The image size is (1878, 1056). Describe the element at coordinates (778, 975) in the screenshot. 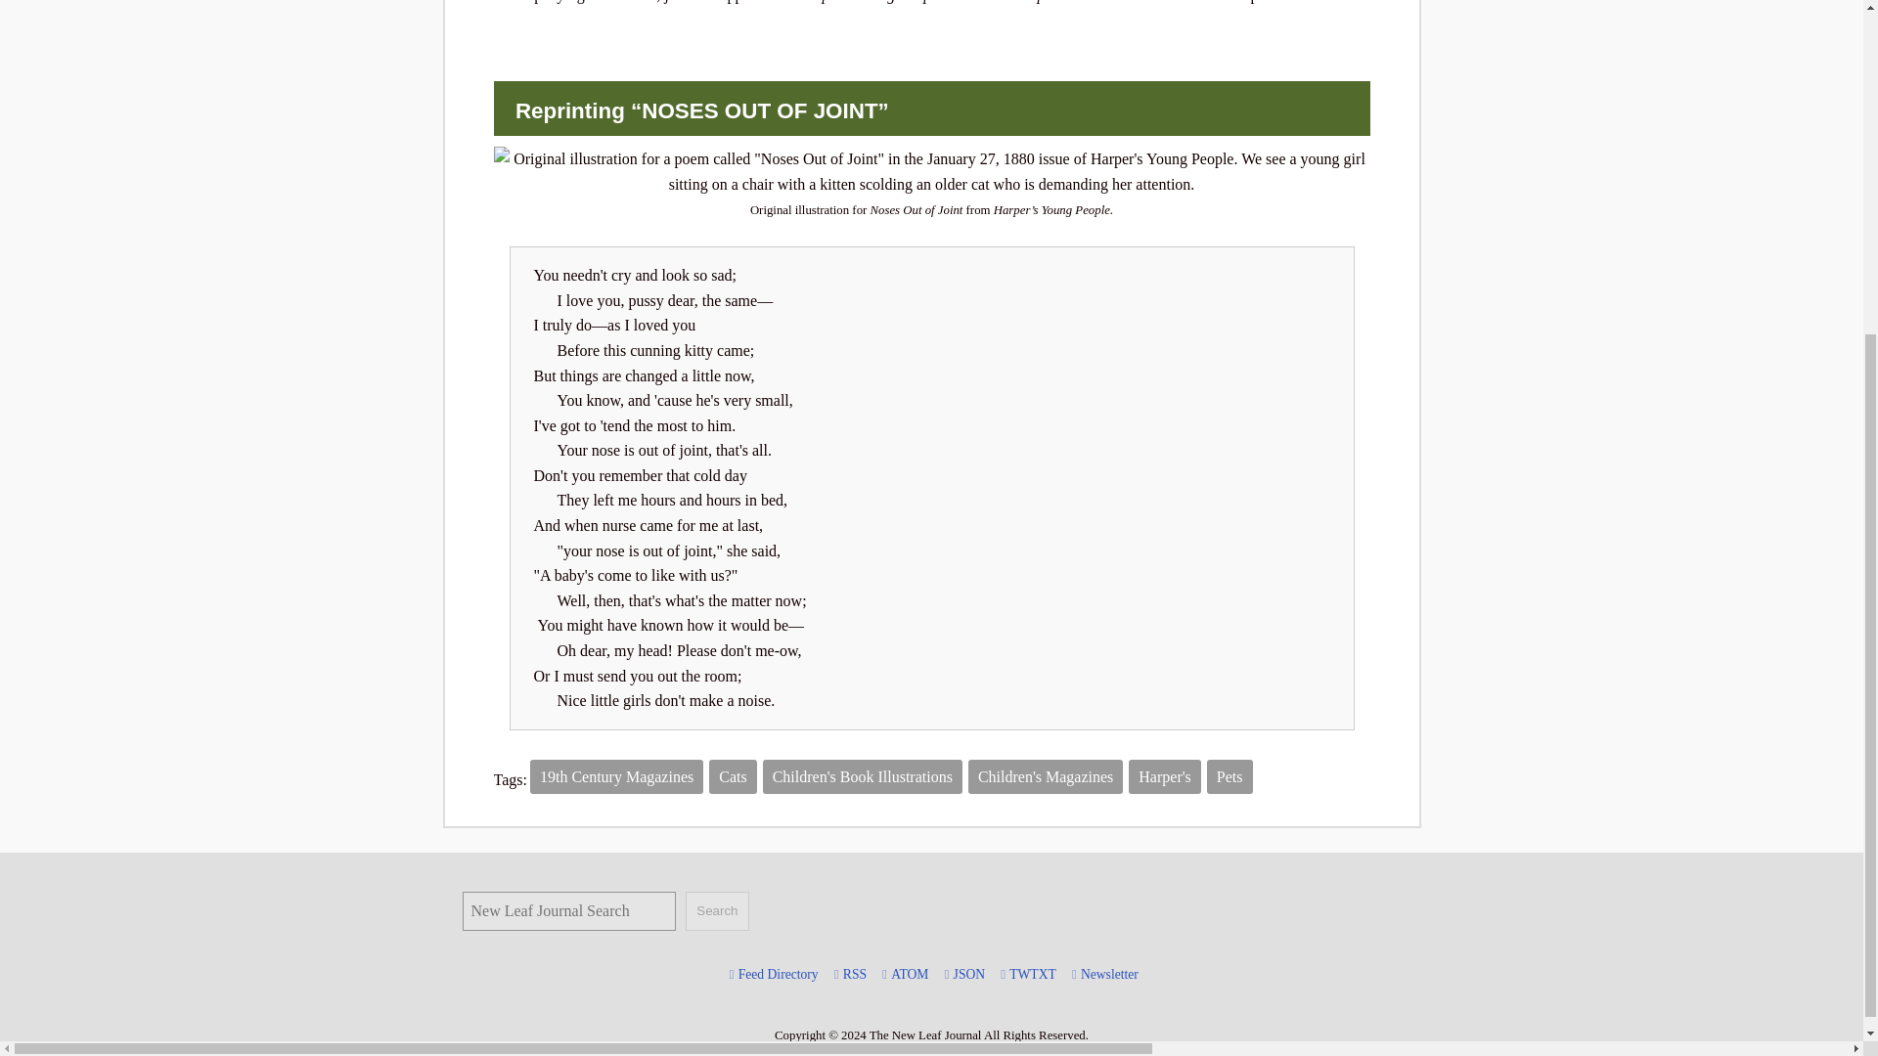

I see `Feed Directory` at that location.